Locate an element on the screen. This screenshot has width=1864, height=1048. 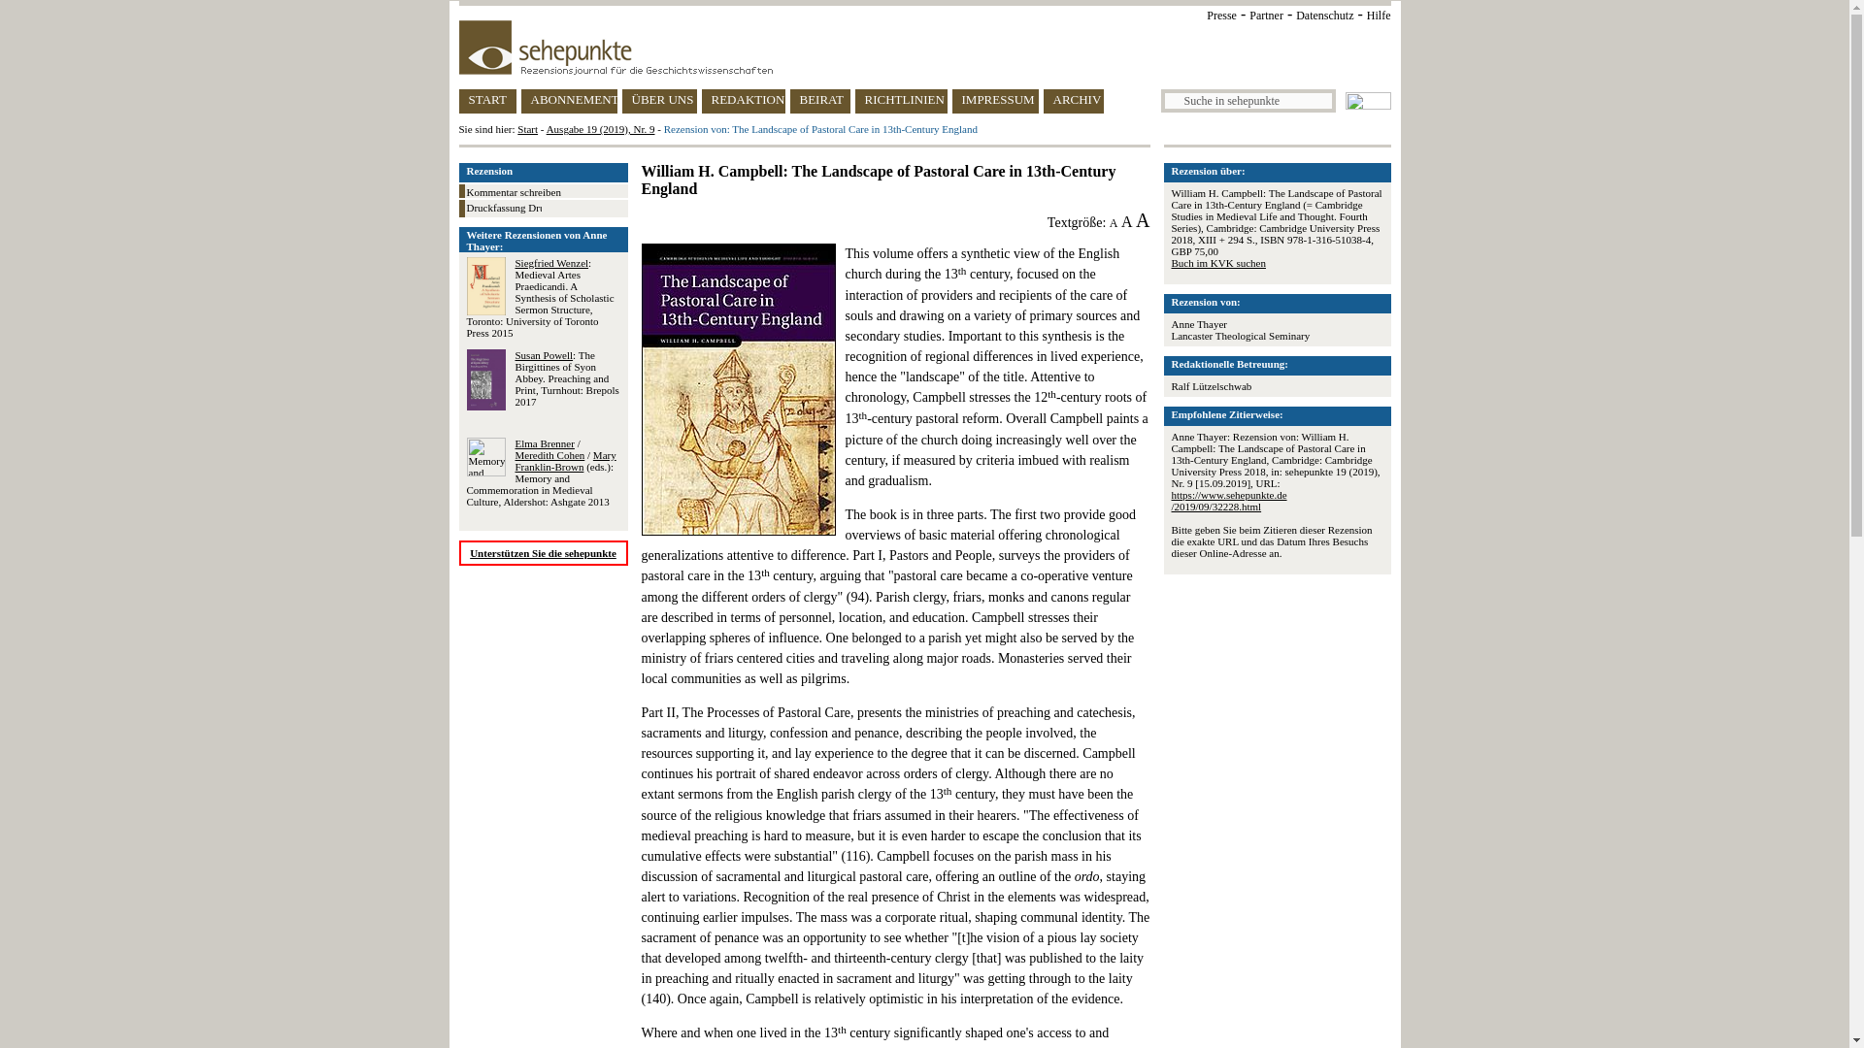
Start is located at coordinates (528, 129).